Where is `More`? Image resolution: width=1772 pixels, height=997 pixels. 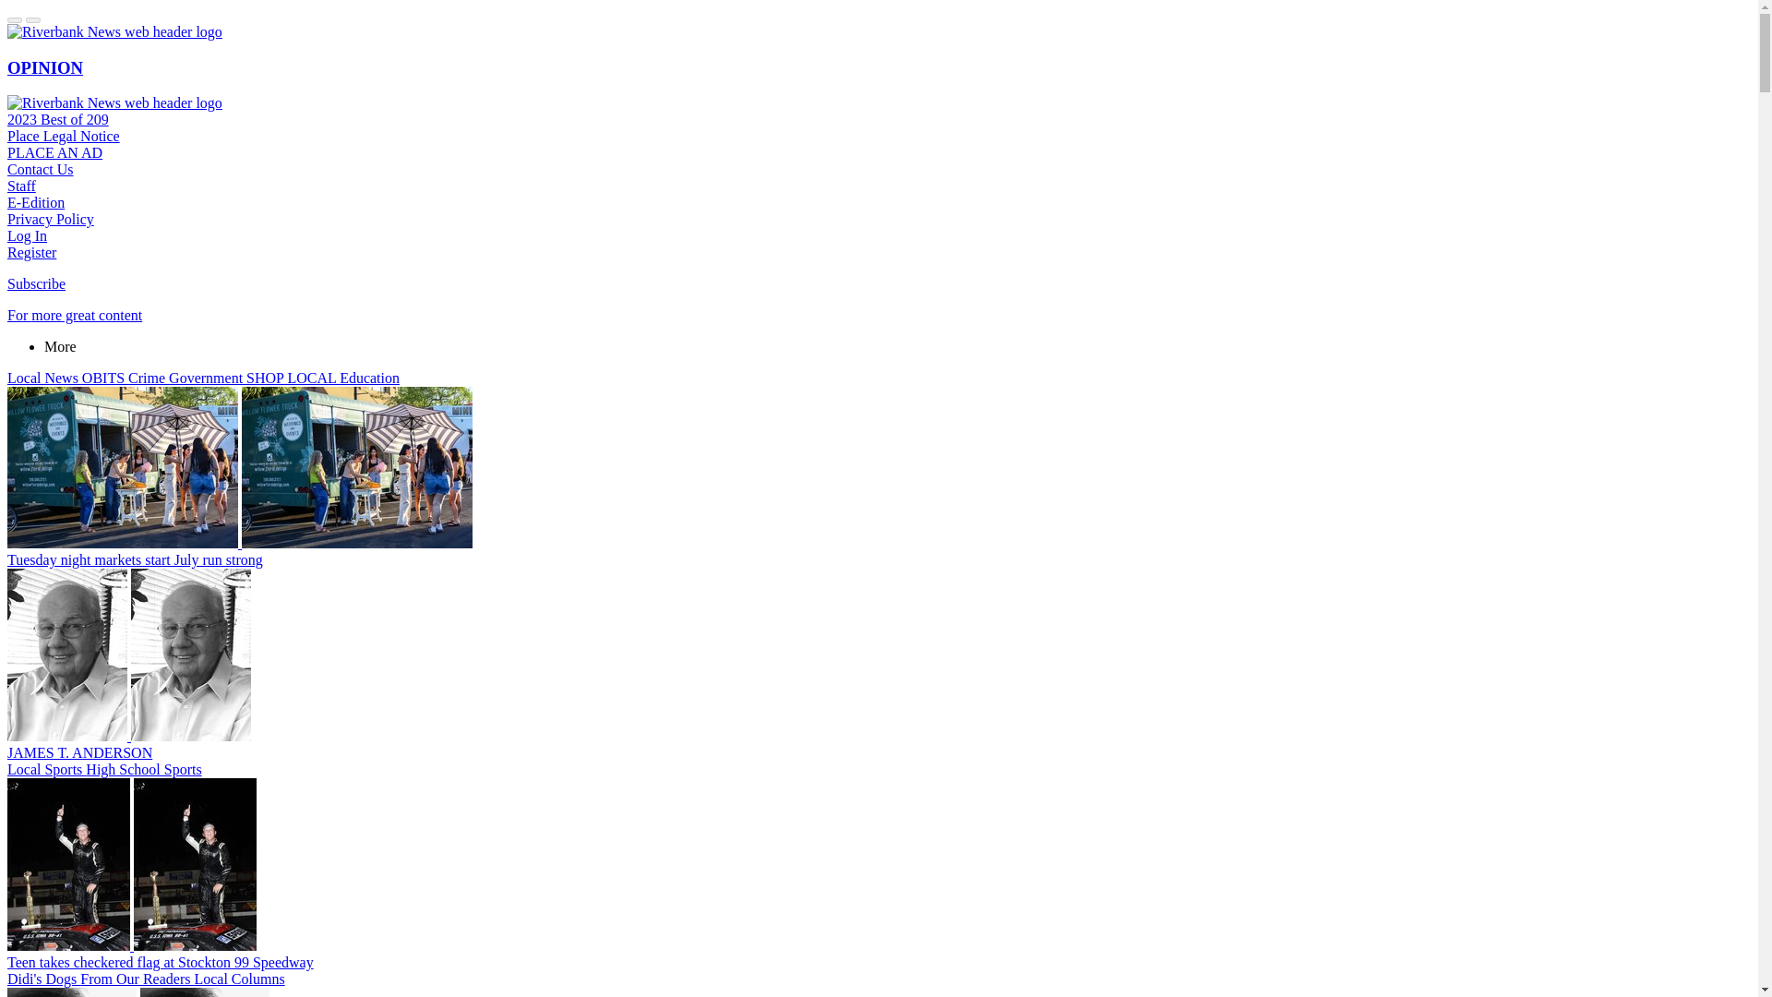
More is located at coordinates (60, 347).